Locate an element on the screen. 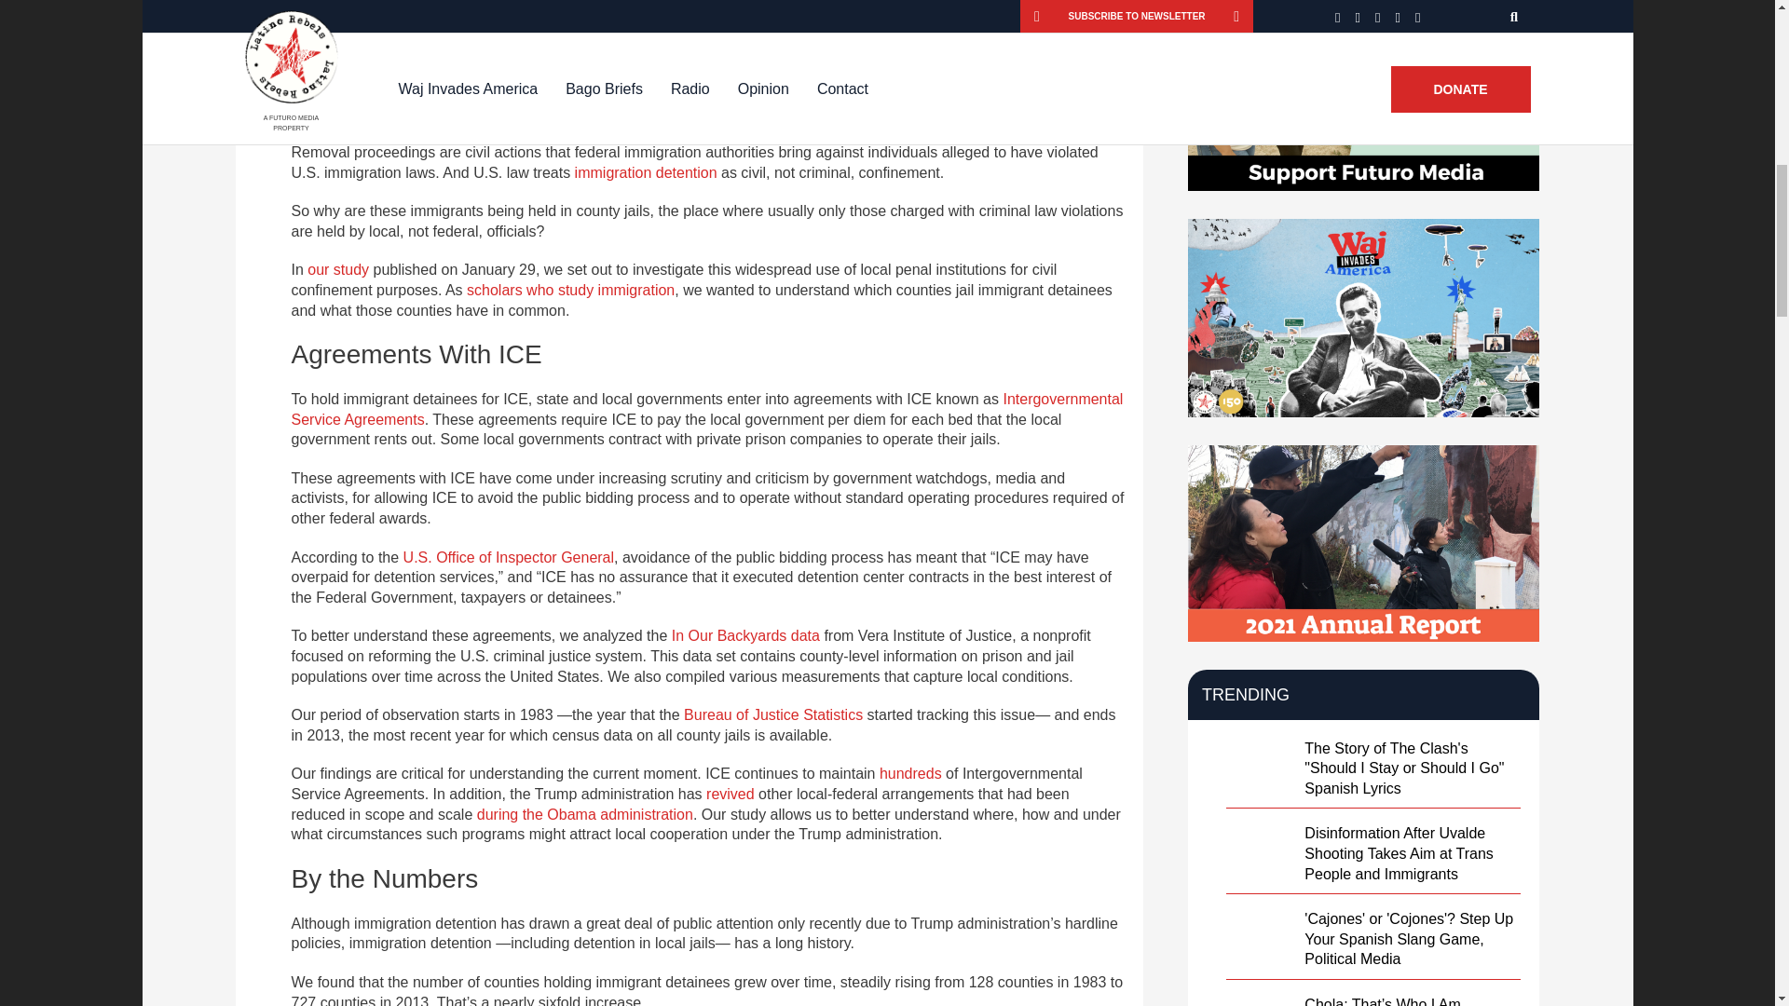 The height and width of the screenshot is (1006, 1789). our study is located at coordinates (337, 269).